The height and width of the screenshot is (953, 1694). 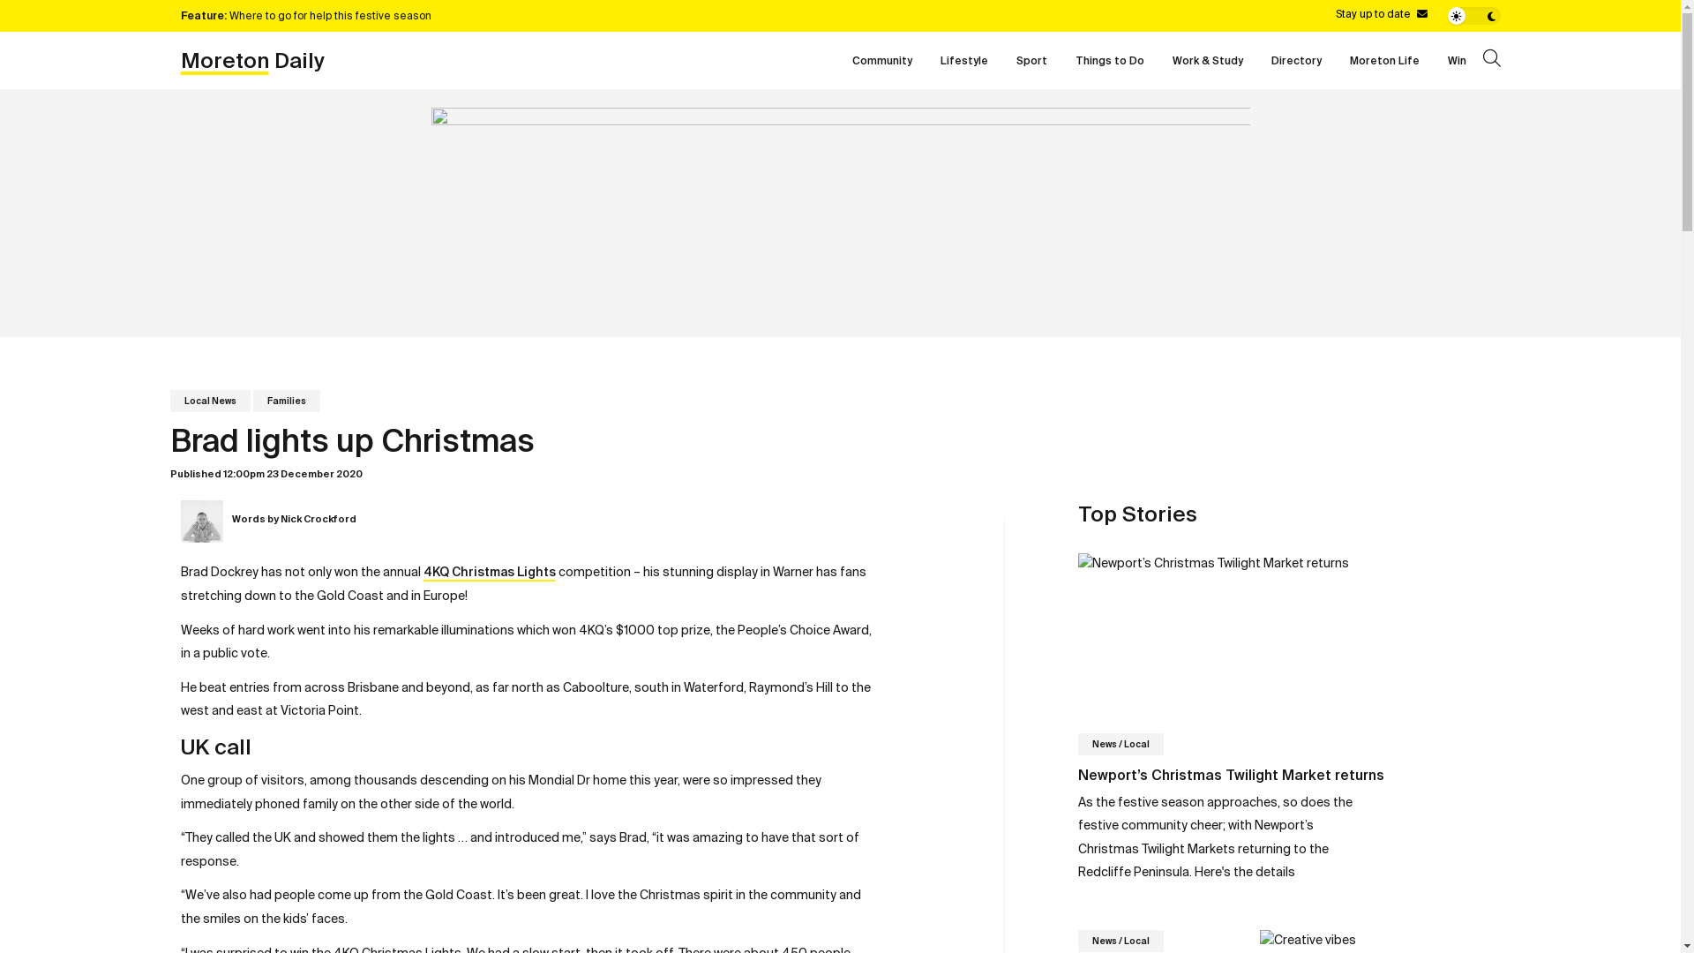 I want to click on Lifestyle, so click(x=964, y=61).